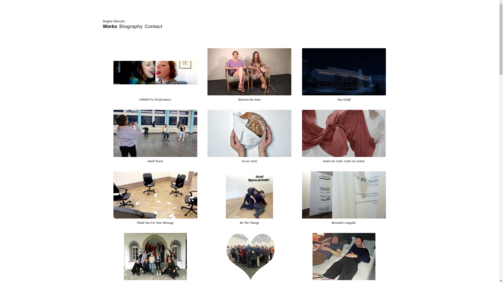 The image size is (503, 283). What do you see at coordinates (249, 161) in the screenshot?
I see `Secret Artist` at bounding box center [249, 161].